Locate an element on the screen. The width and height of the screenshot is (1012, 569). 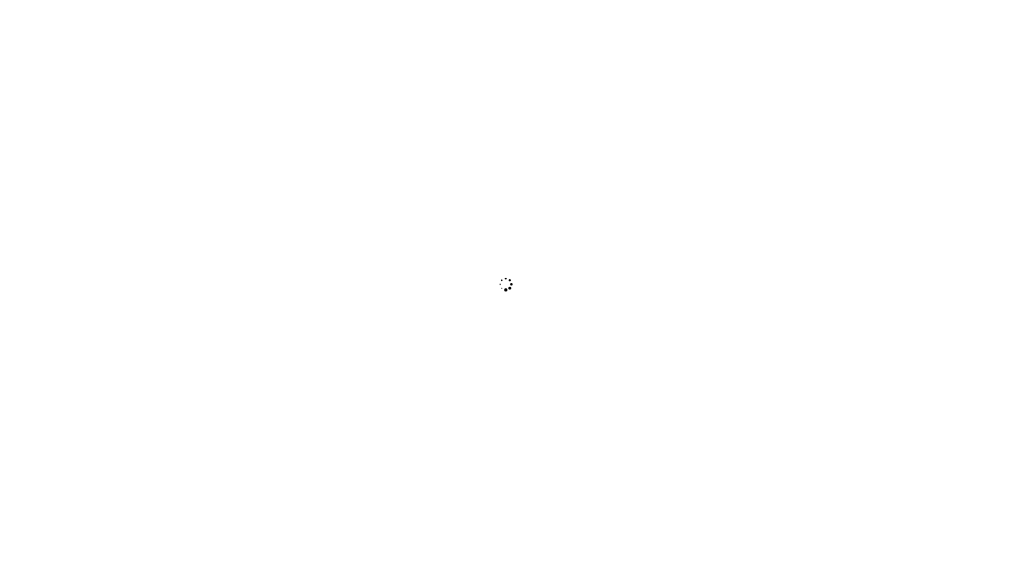
+375 (29) 678-88-18 is located at coordinates (536, 18).